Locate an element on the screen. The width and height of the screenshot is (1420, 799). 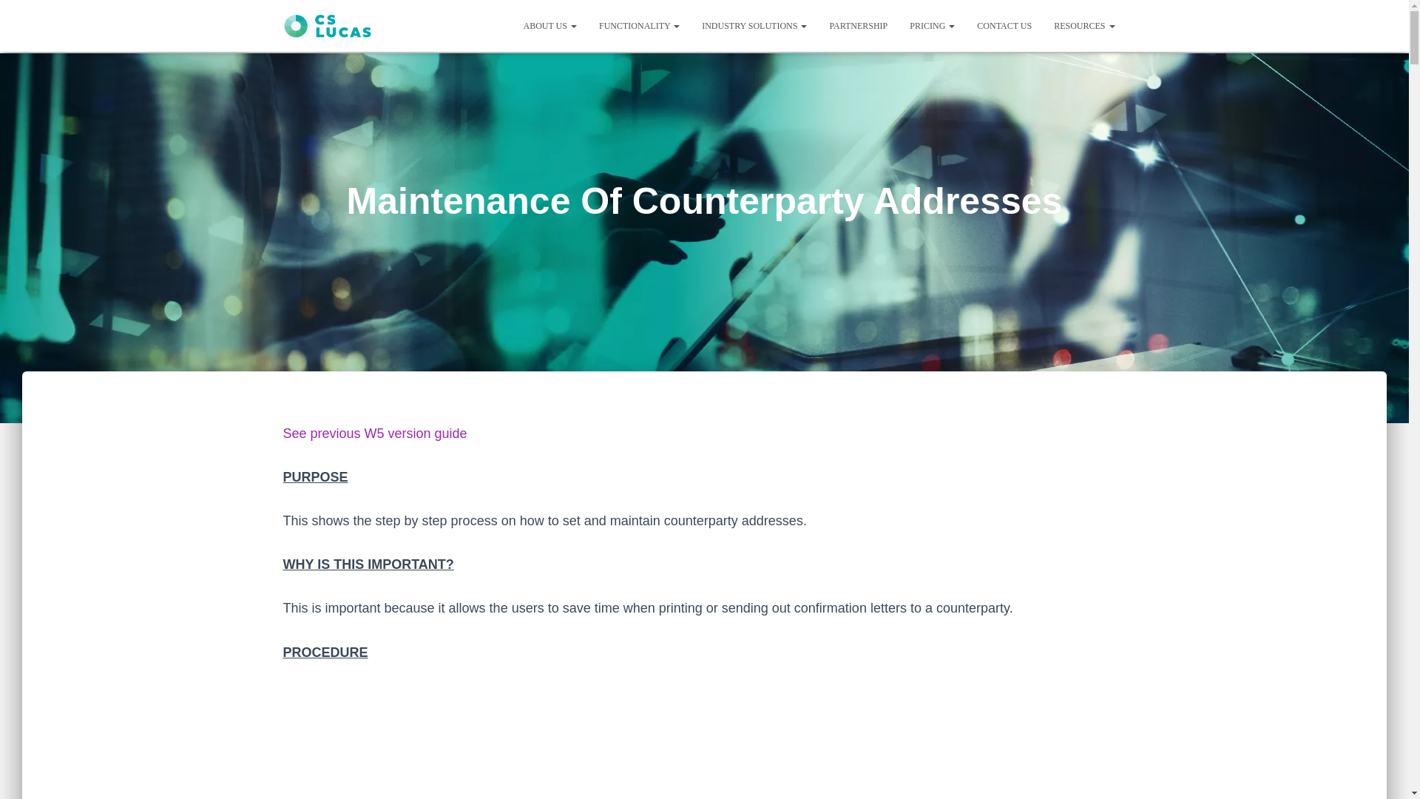
See previous W5 version guide is located at coordinates (374, 434).